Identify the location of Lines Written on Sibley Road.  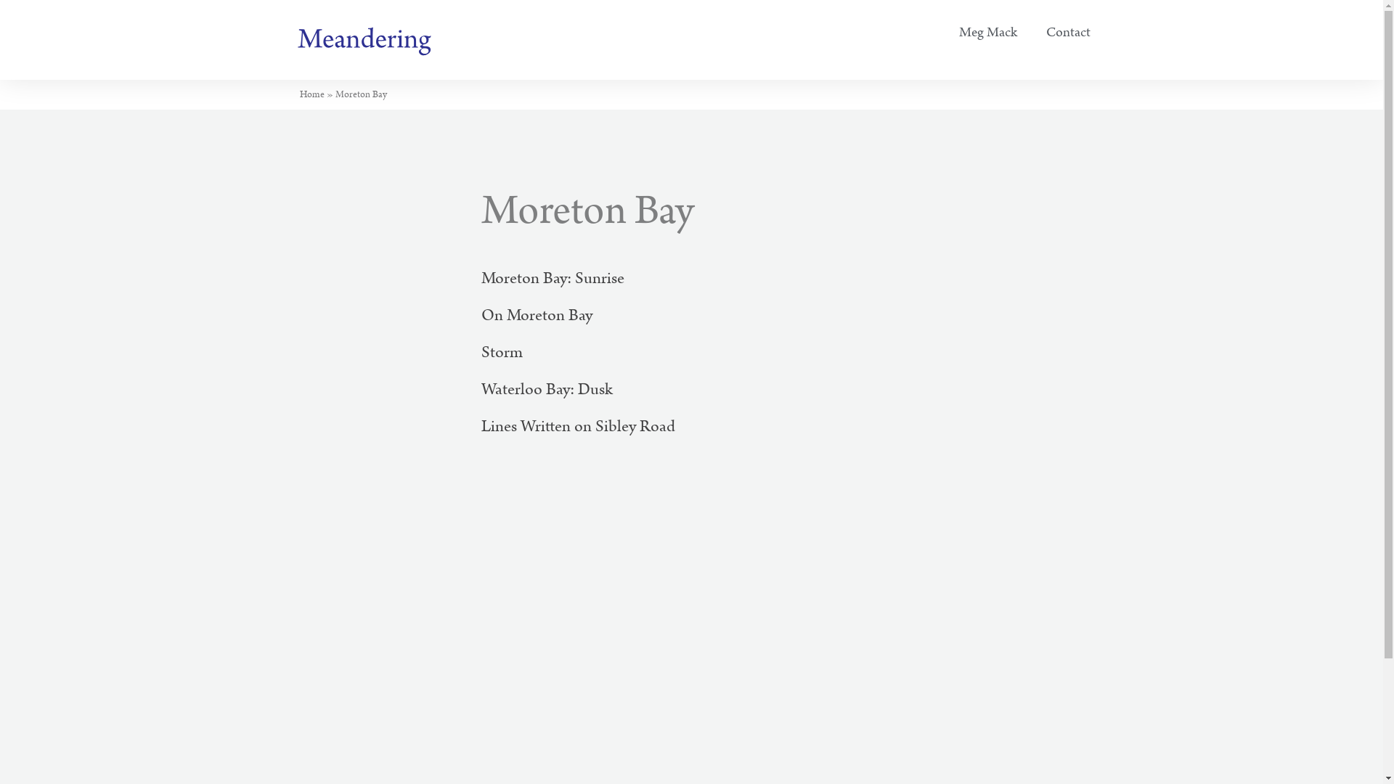
(578, 427).